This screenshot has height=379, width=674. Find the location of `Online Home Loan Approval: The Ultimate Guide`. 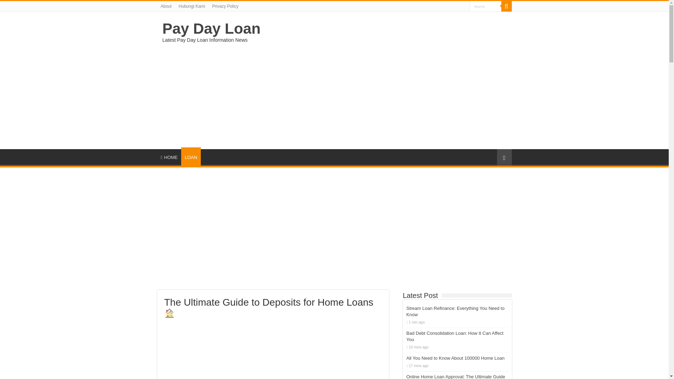

Online Home Loan Approval: The Ultimate Guide is located at coordinates (456, 376).